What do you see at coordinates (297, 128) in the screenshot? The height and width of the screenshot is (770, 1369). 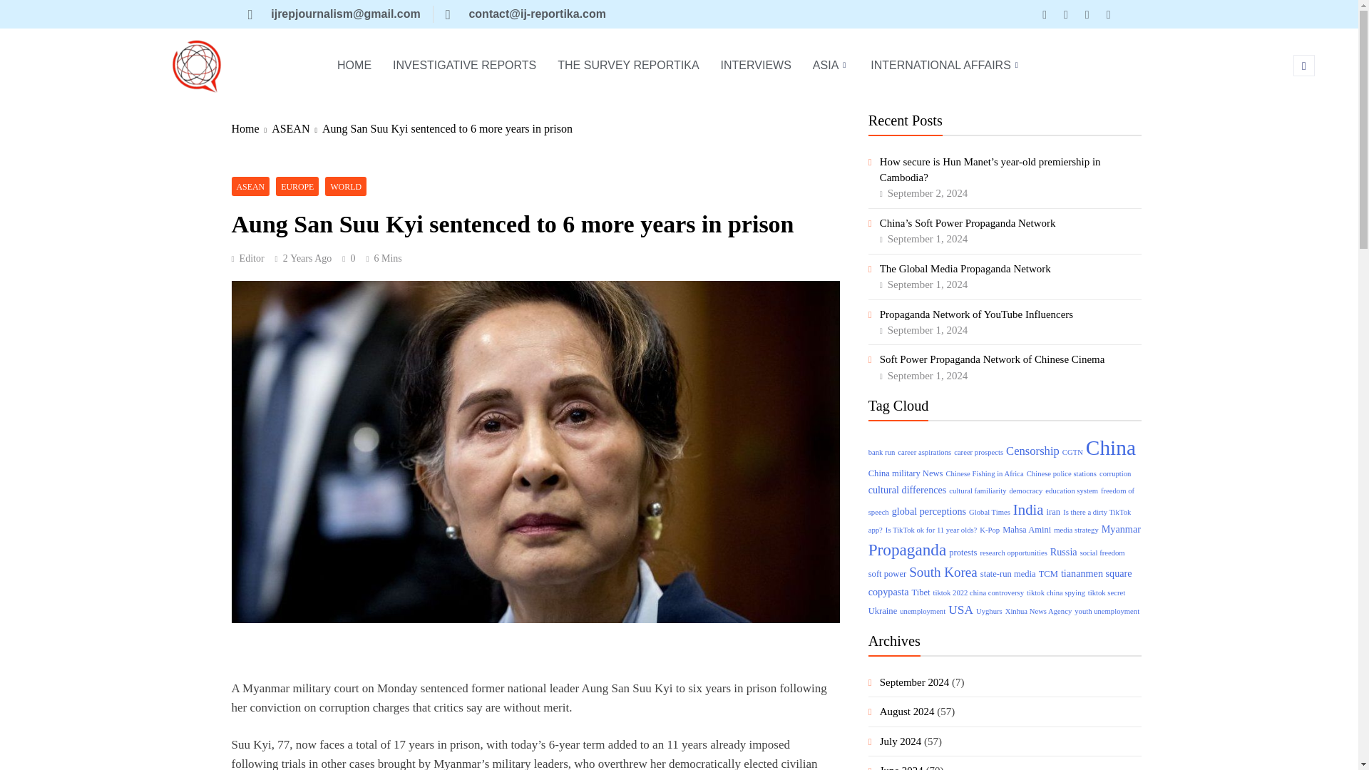 I see `ASEAN` at bounding box center [297, 128].